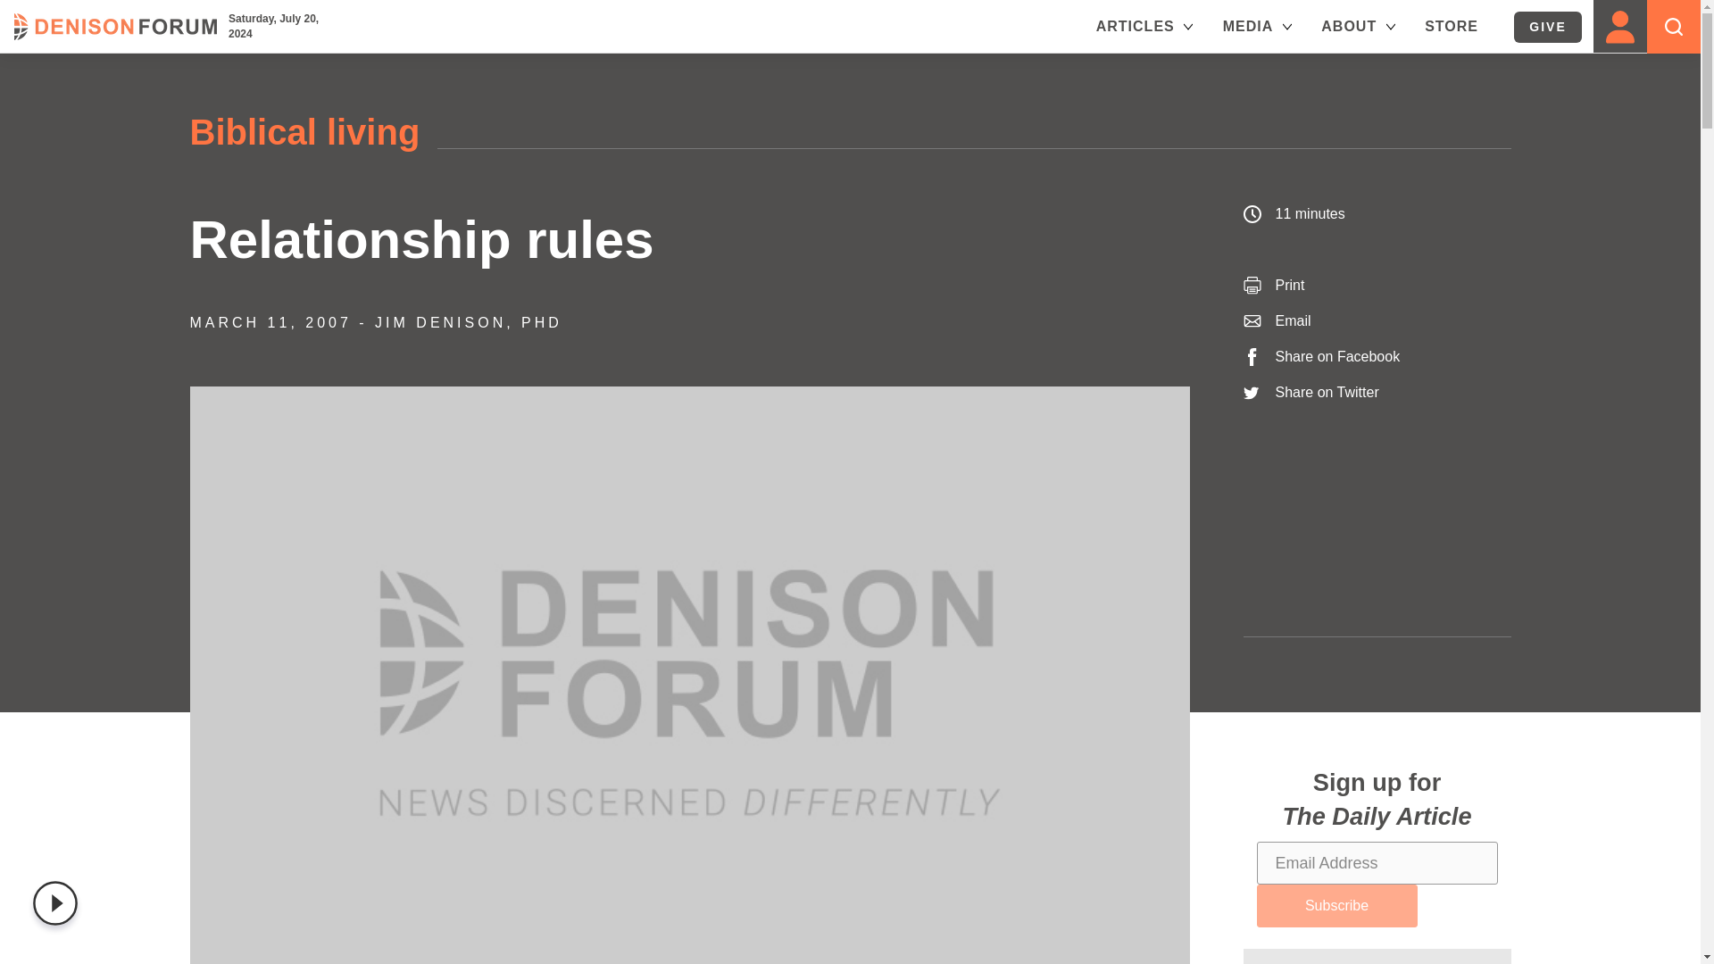  Describe the element at coordinates (1293, 321) in the screenshot. I see `Email` at that location.